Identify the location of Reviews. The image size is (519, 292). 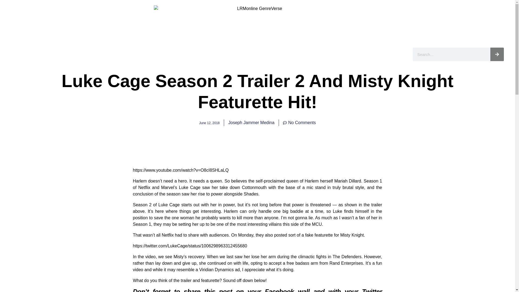
(186, 54).